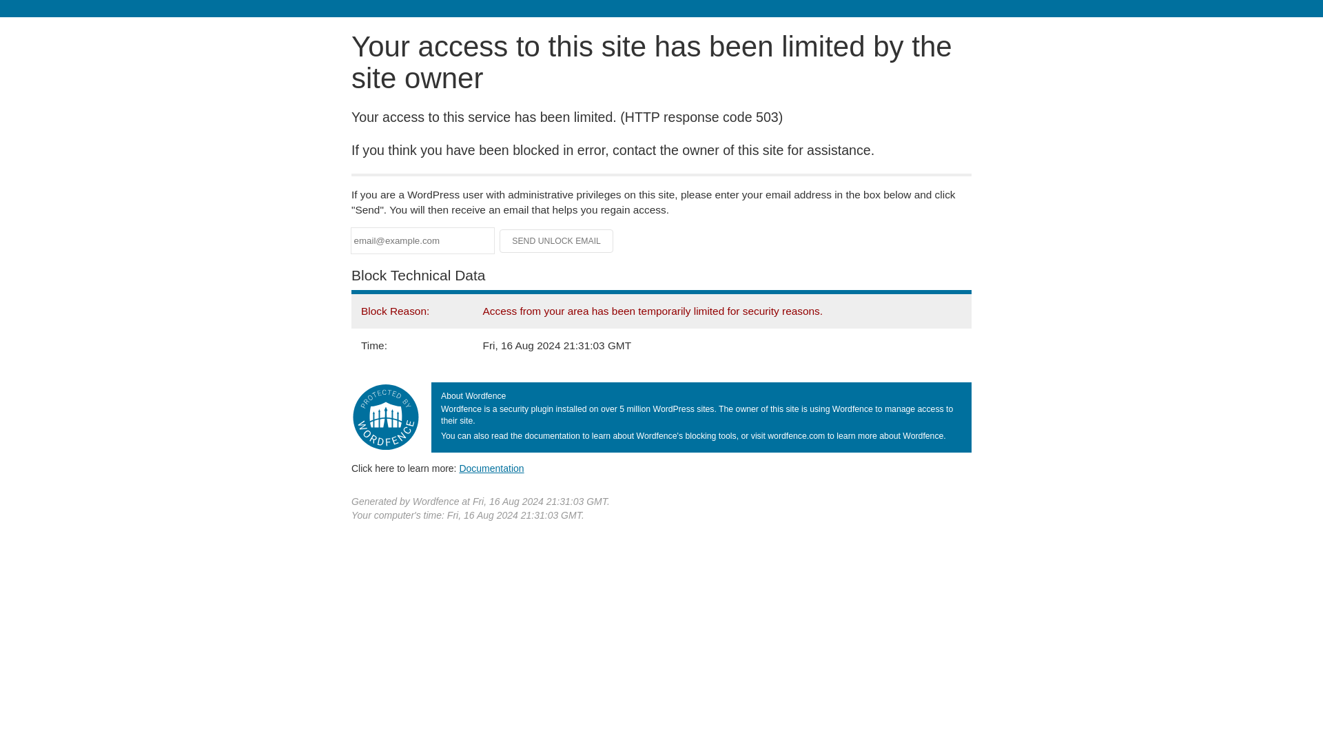 This screenshot has width=1323, height=744. Describe the element at coordinates (557, 241) in the screenshot. I see `Send Unlock Email` at that location.